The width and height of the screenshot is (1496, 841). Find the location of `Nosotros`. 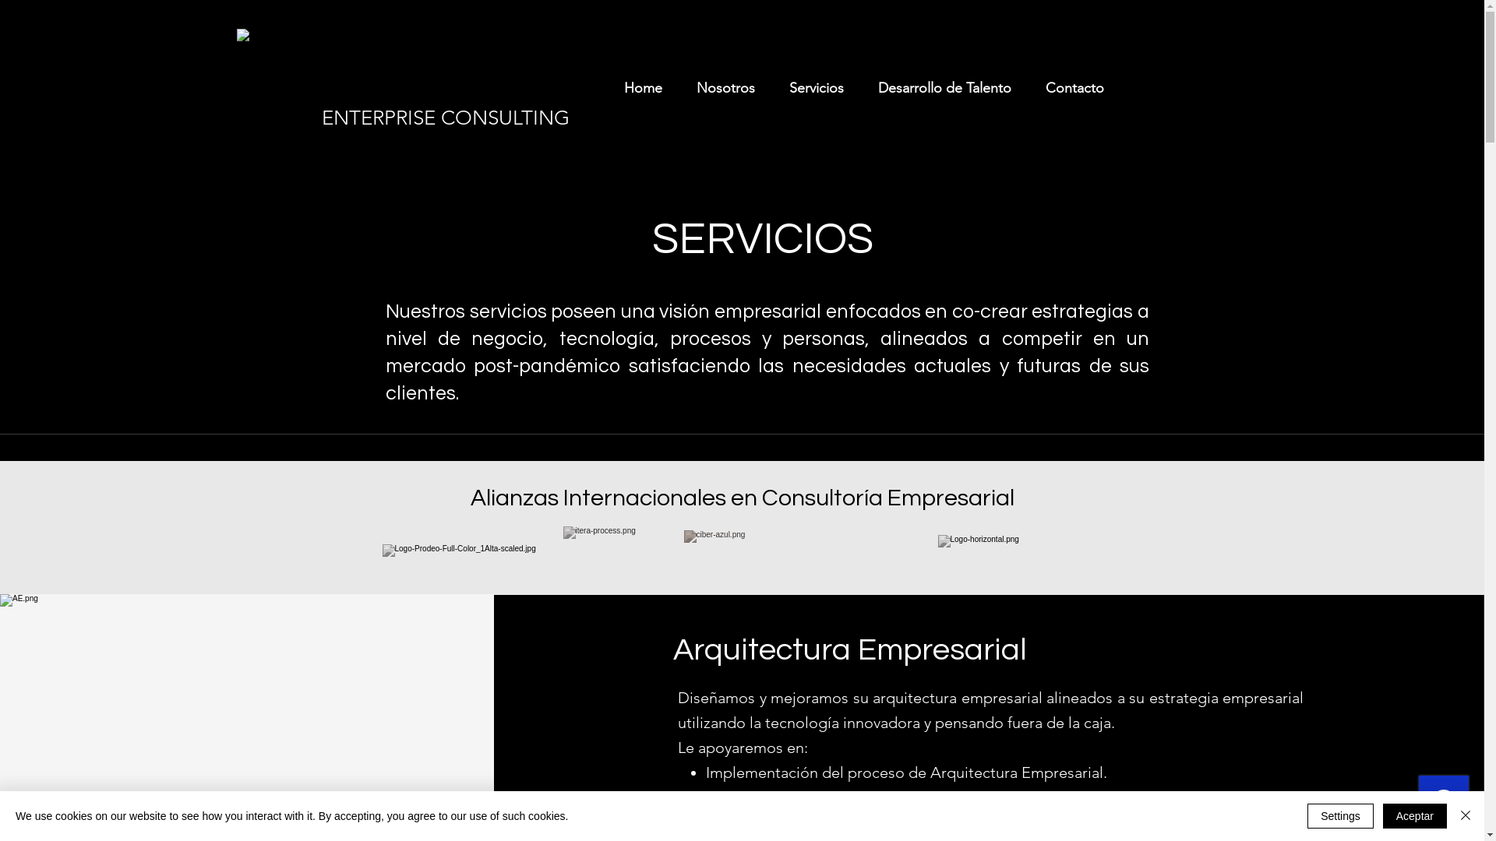

Nosotros is located at coordinates (720, 89).